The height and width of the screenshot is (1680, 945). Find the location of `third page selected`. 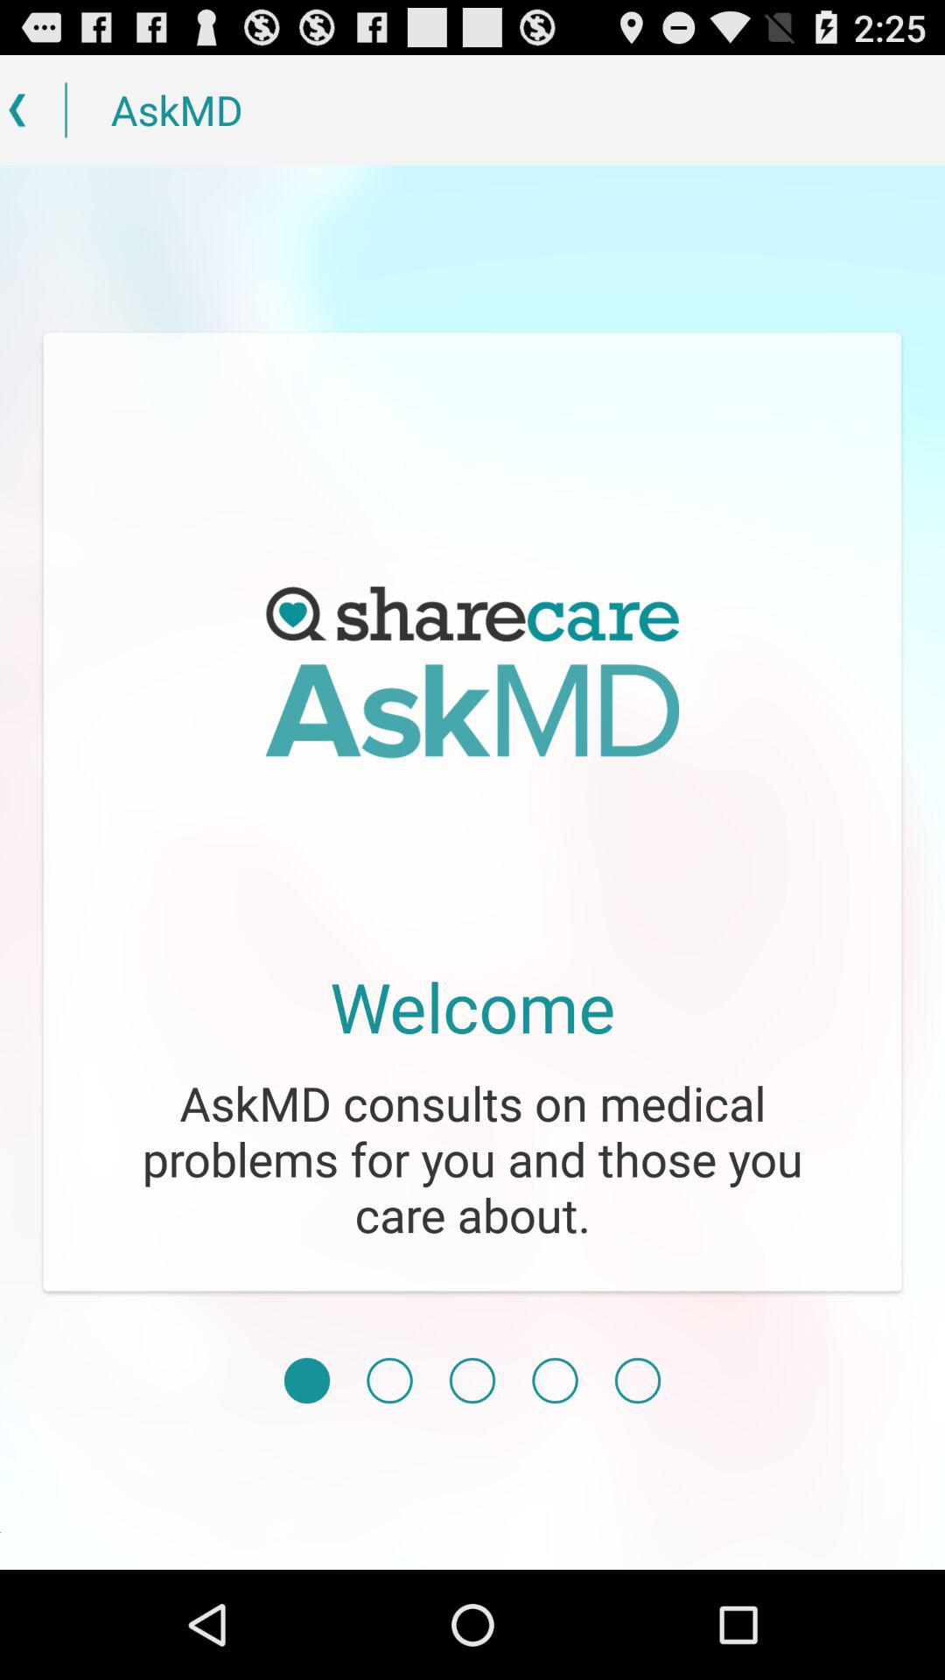

third page selected is located at coordinates (472, 1381).